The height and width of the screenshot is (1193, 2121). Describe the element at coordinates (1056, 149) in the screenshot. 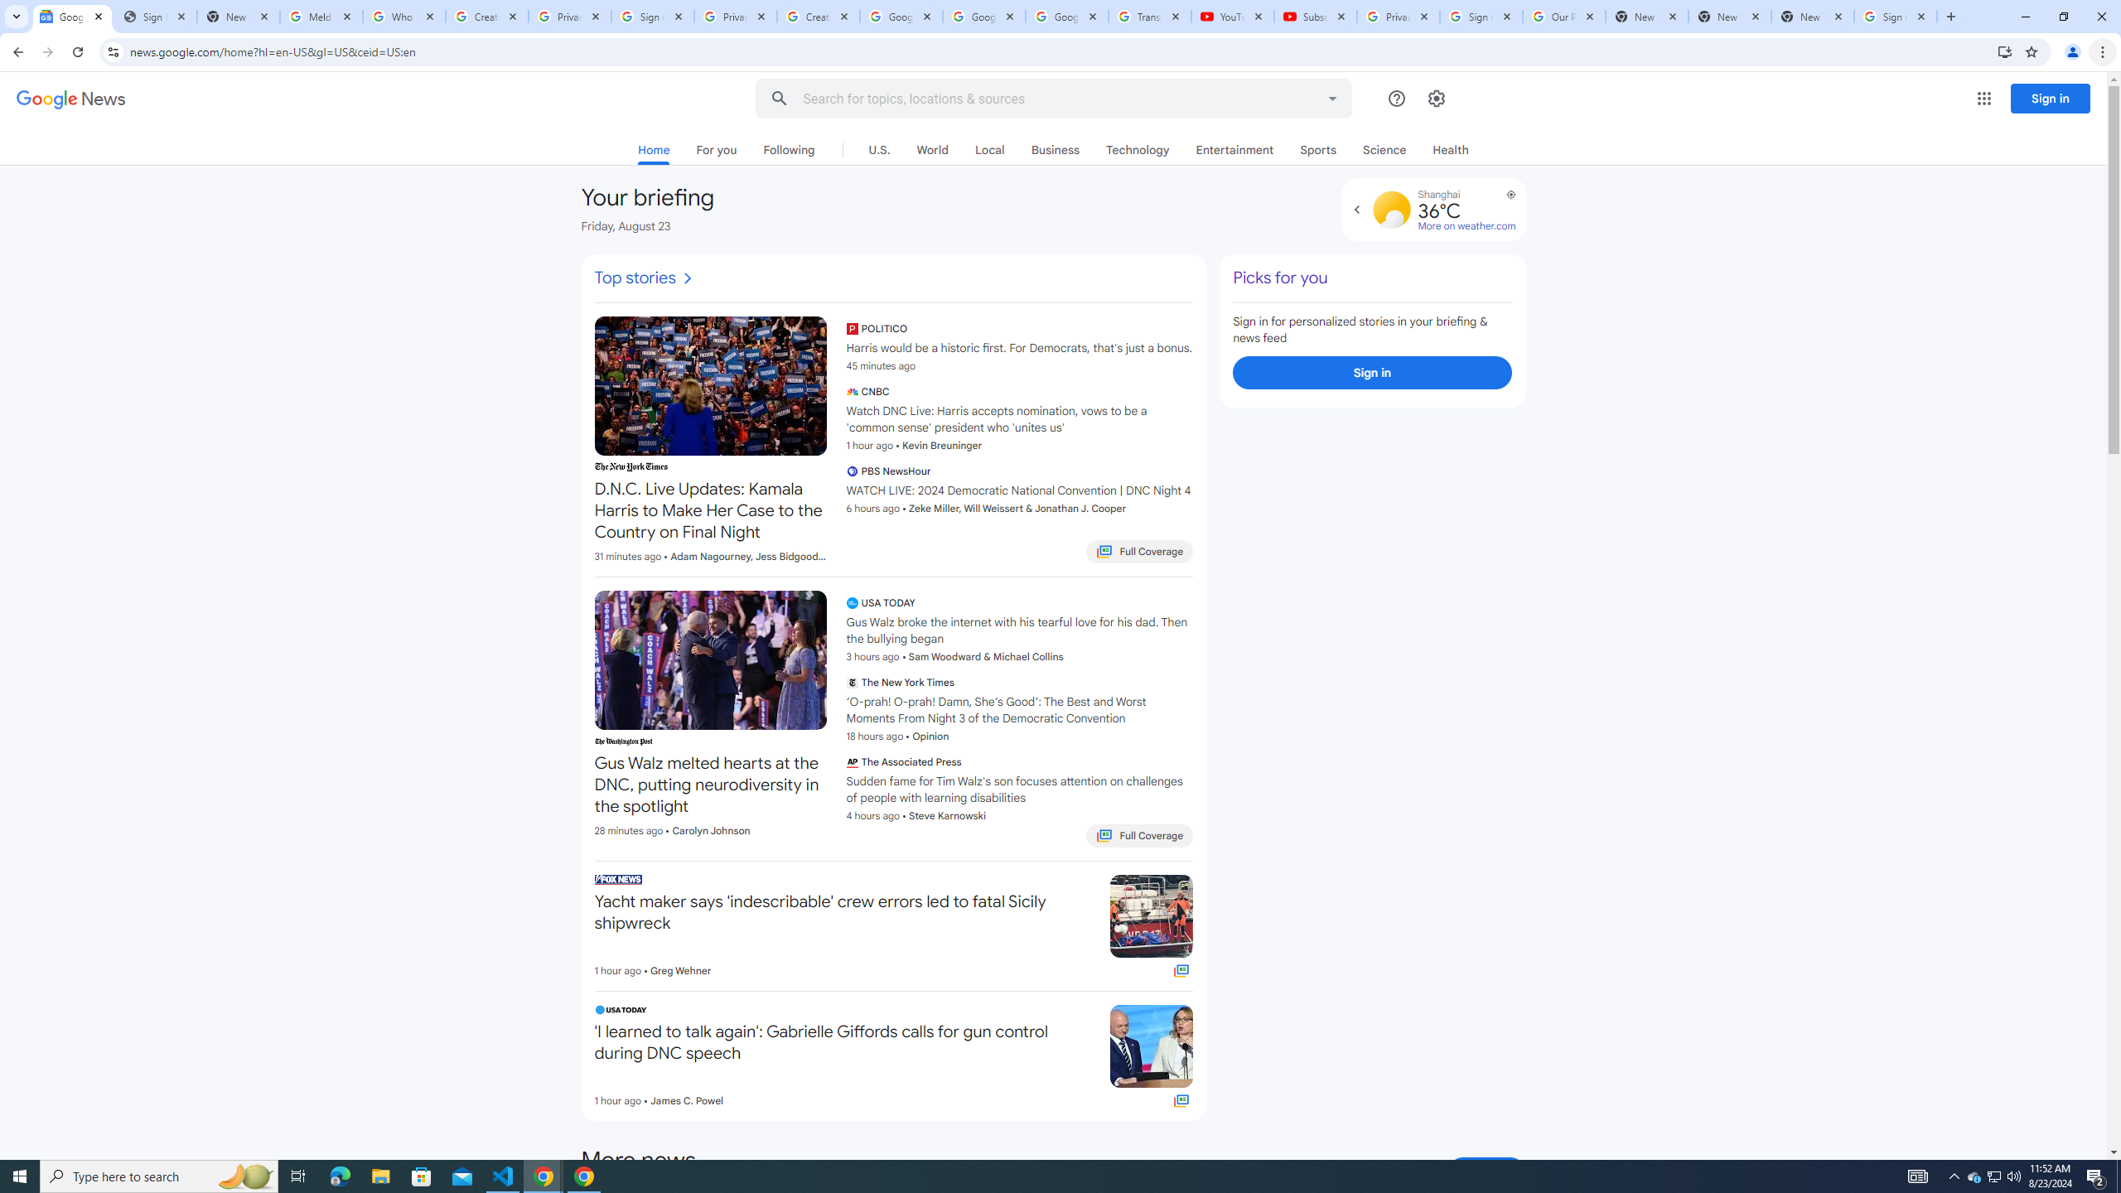

I see `Business` at that location.